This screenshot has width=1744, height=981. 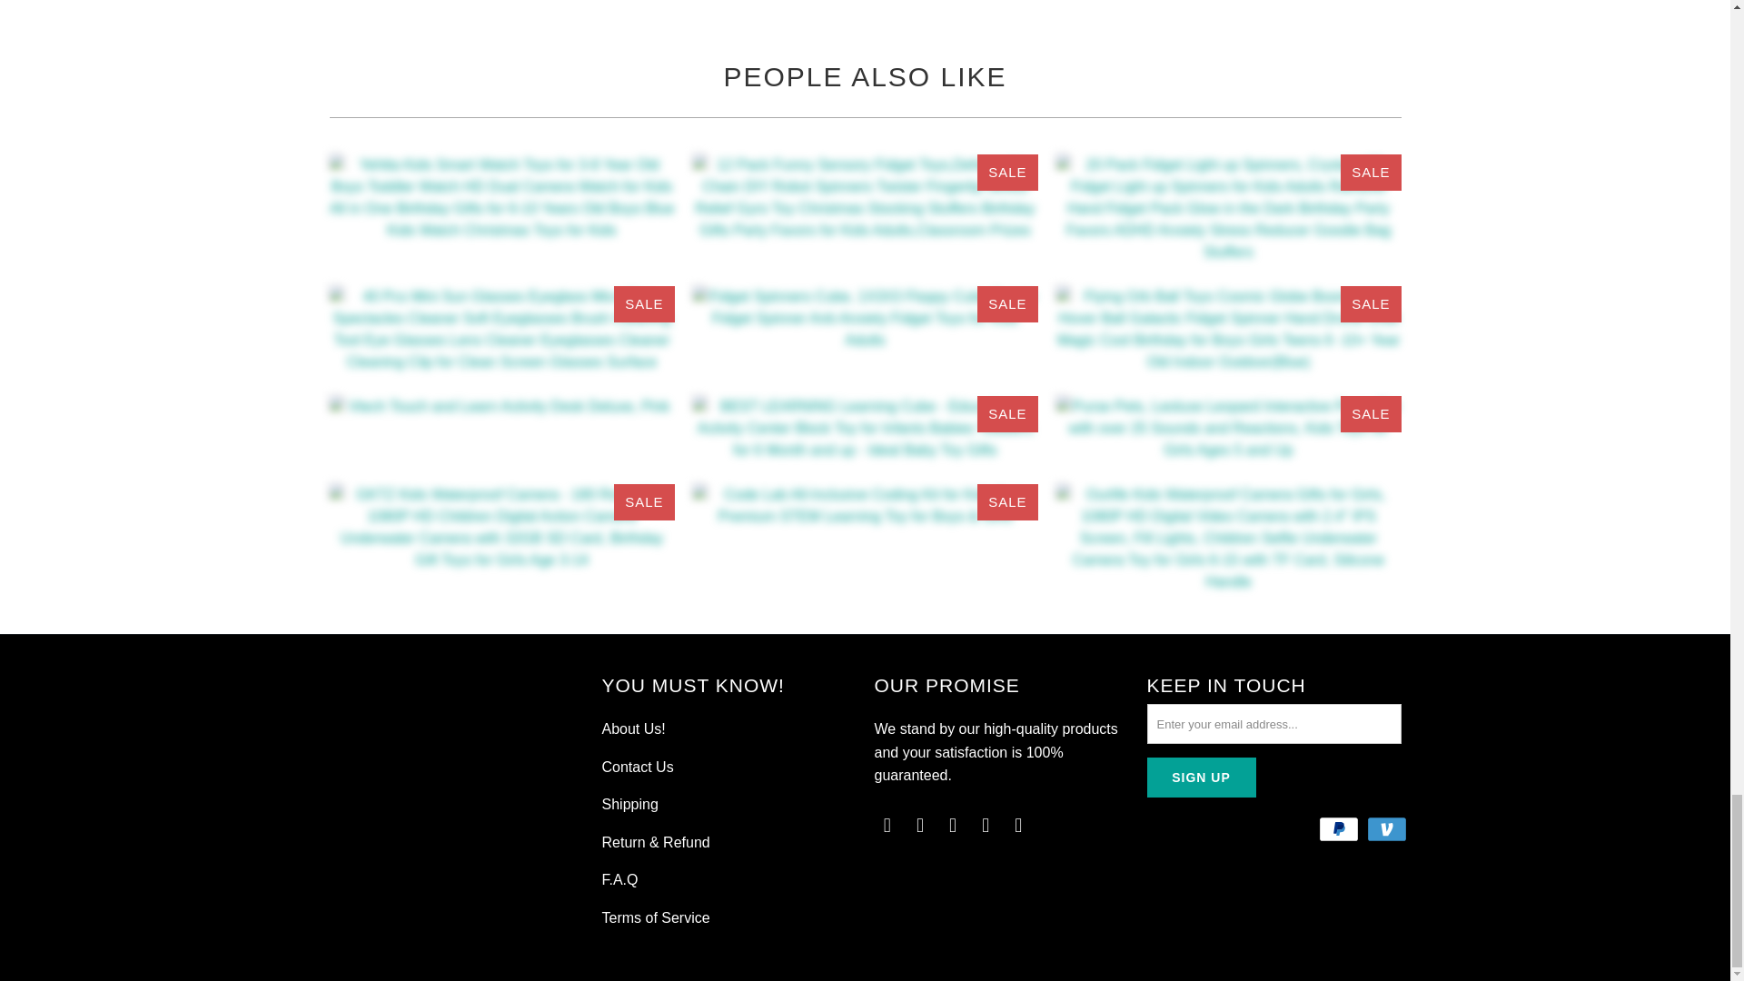 I want to click on Galleria Of Deals on Facebook, so click(x=921, y=826).